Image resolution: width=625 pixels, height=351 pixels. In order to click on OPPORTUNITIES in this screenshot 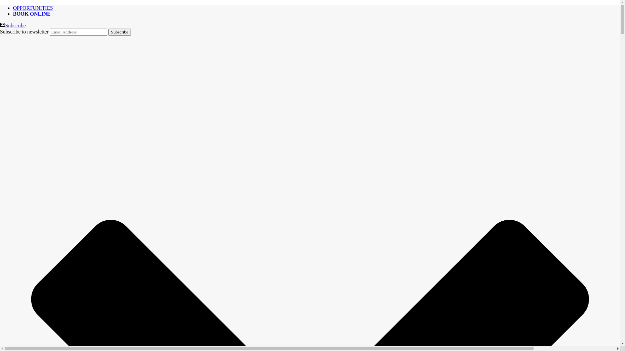, I will do `click(33, 8)`.